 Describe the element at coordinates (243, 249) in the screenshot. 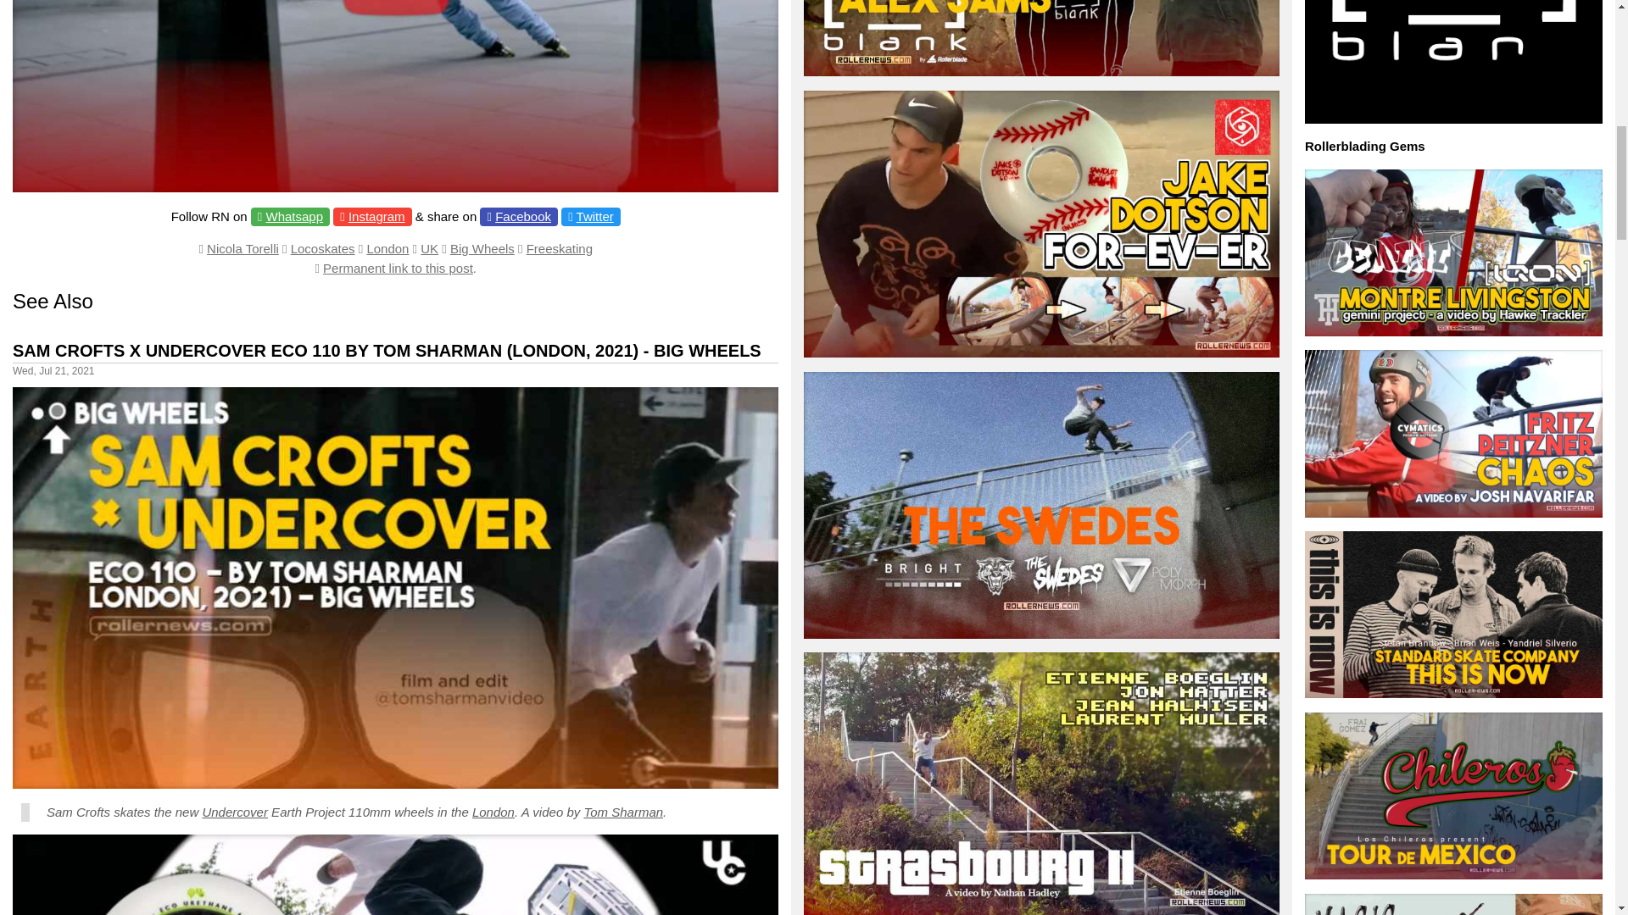

I see `Nicola Torelli` at that location.